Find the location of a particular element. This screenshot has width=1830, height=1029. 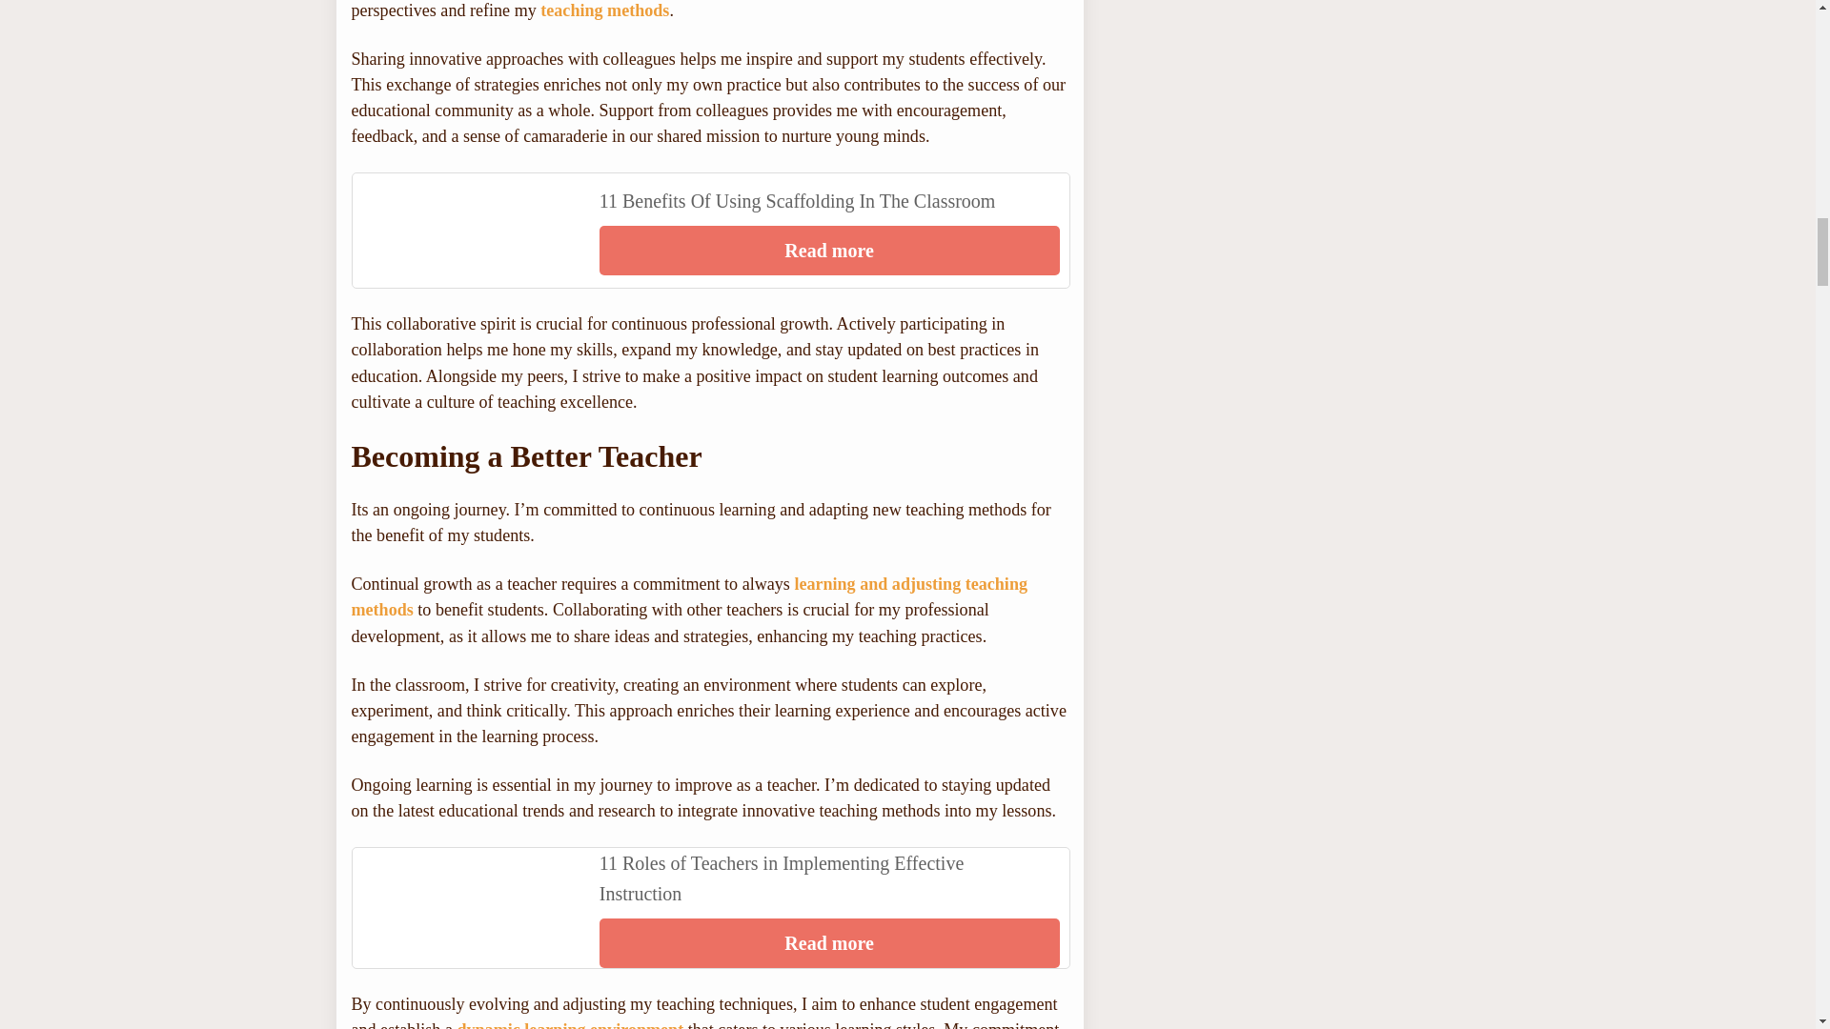

dynamic learning environment is located at coordinates (604, 10).